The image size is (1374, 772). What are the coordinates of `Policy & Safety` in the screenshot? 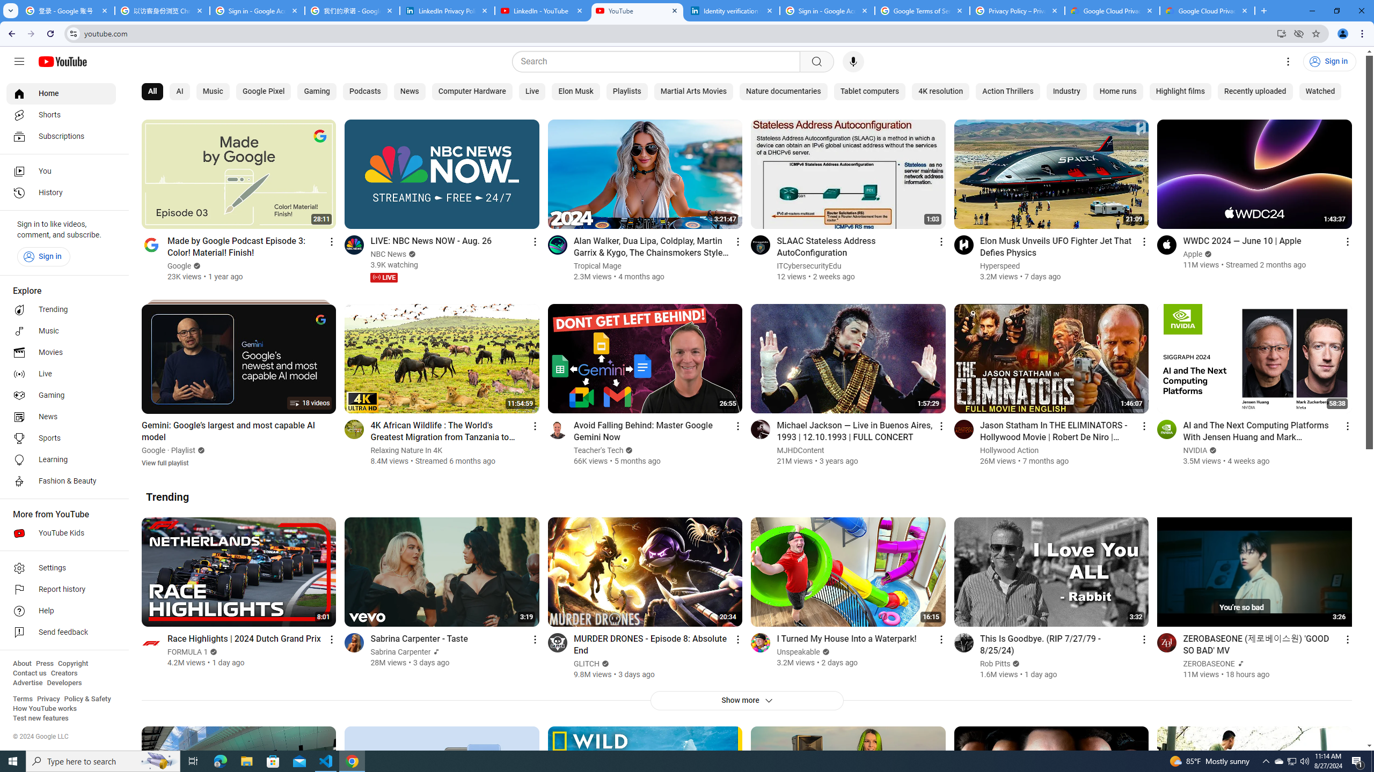 It's located at (87, 699).